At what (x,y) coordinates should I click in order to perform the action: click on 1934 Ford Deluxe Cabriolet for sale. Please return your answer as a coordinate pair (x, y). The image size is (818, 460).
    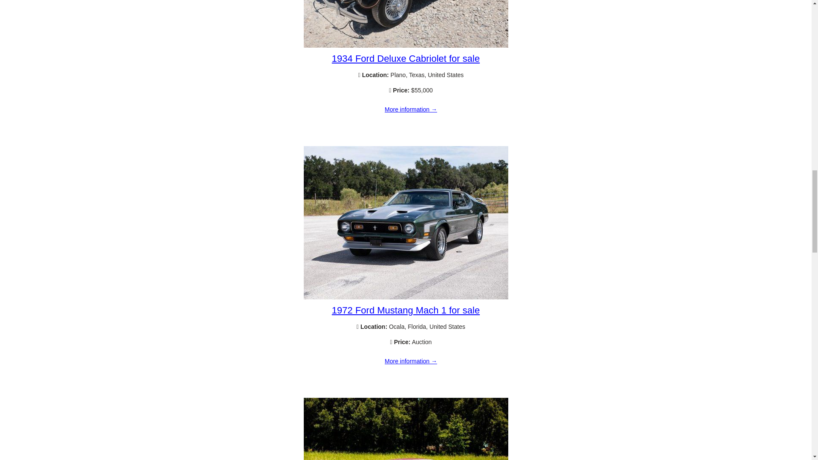
    Looking at the image, I should click on (406, 45).